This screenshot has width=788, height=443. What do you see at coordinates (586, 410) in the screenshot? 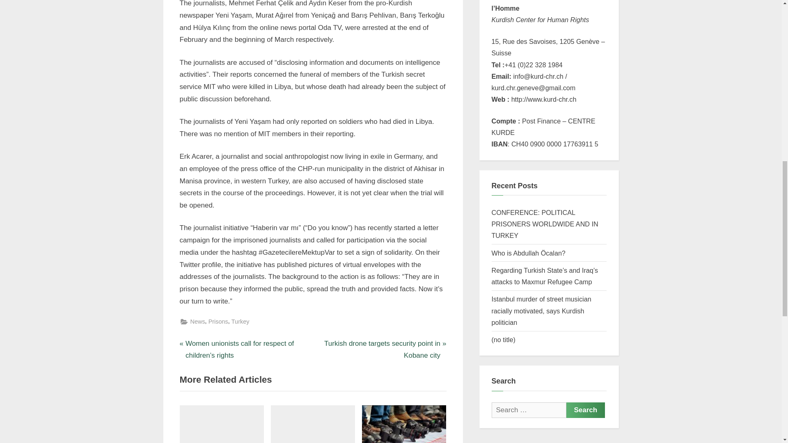
I see `Search` at bounding box center [586, 410].